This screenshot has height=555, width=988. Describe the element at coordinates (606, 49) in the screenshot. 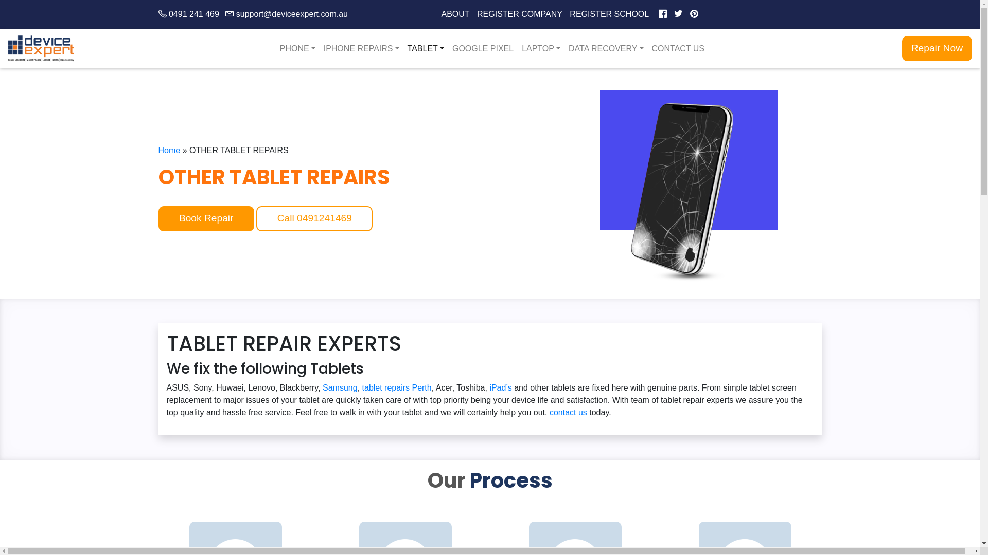

I see `DATA RECOVERY` at that location.